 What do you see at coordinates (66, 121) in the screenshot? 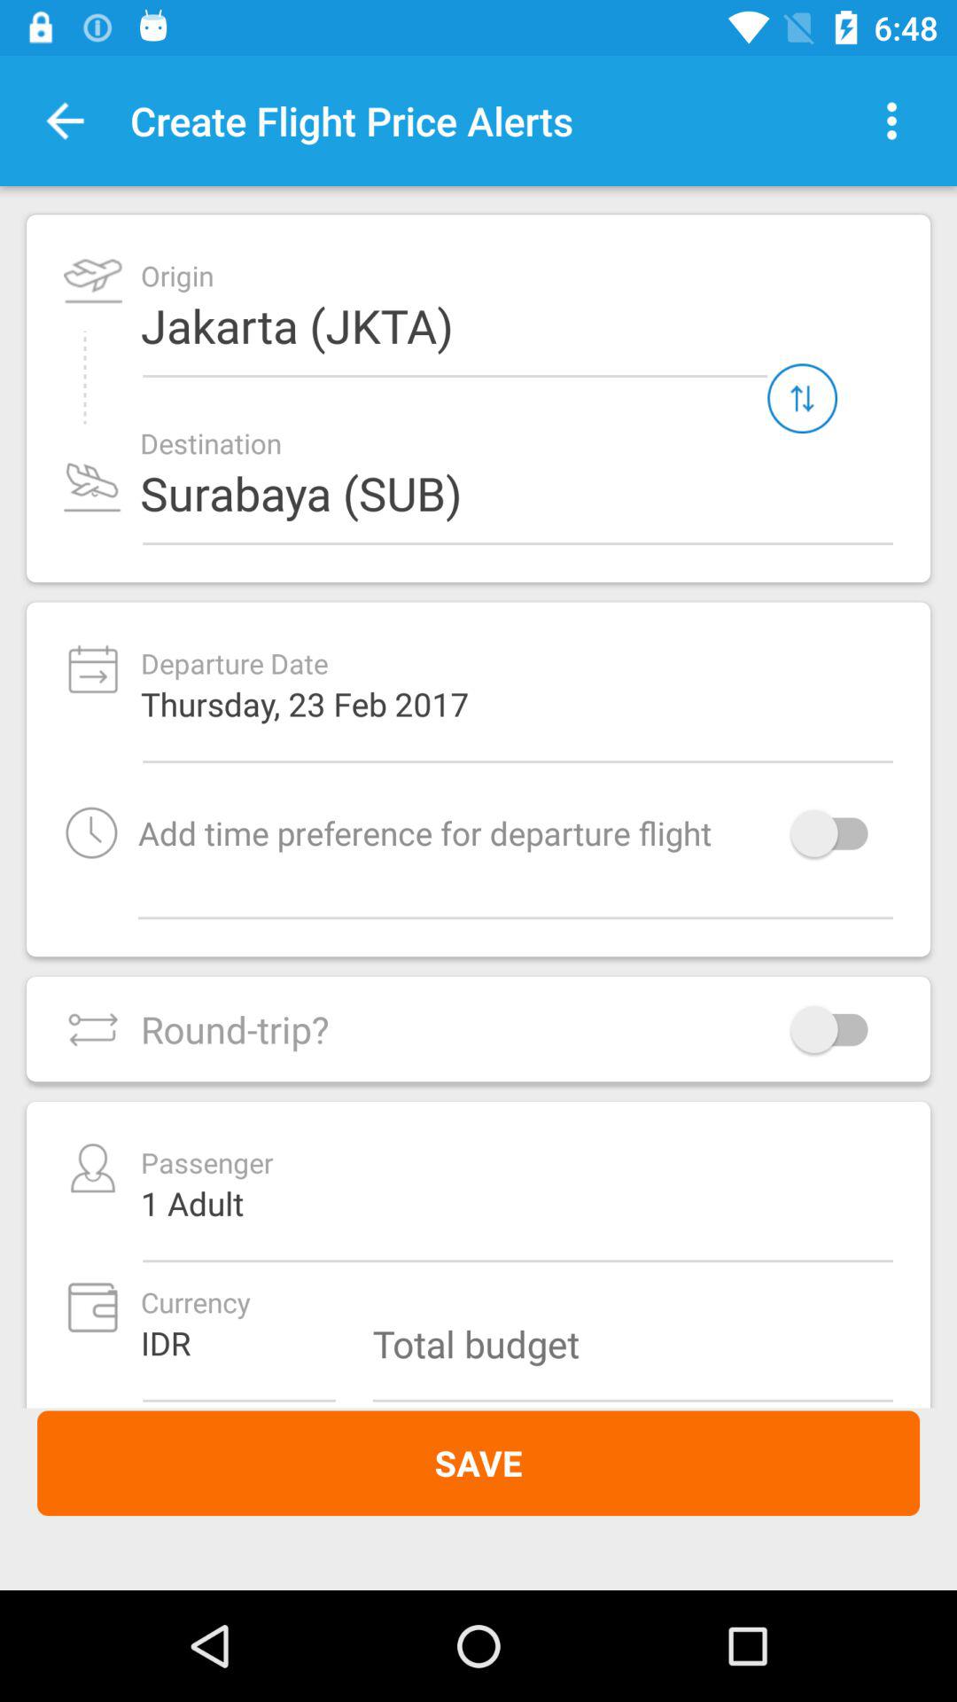
I see `go back` at bounding box center [66, 121].